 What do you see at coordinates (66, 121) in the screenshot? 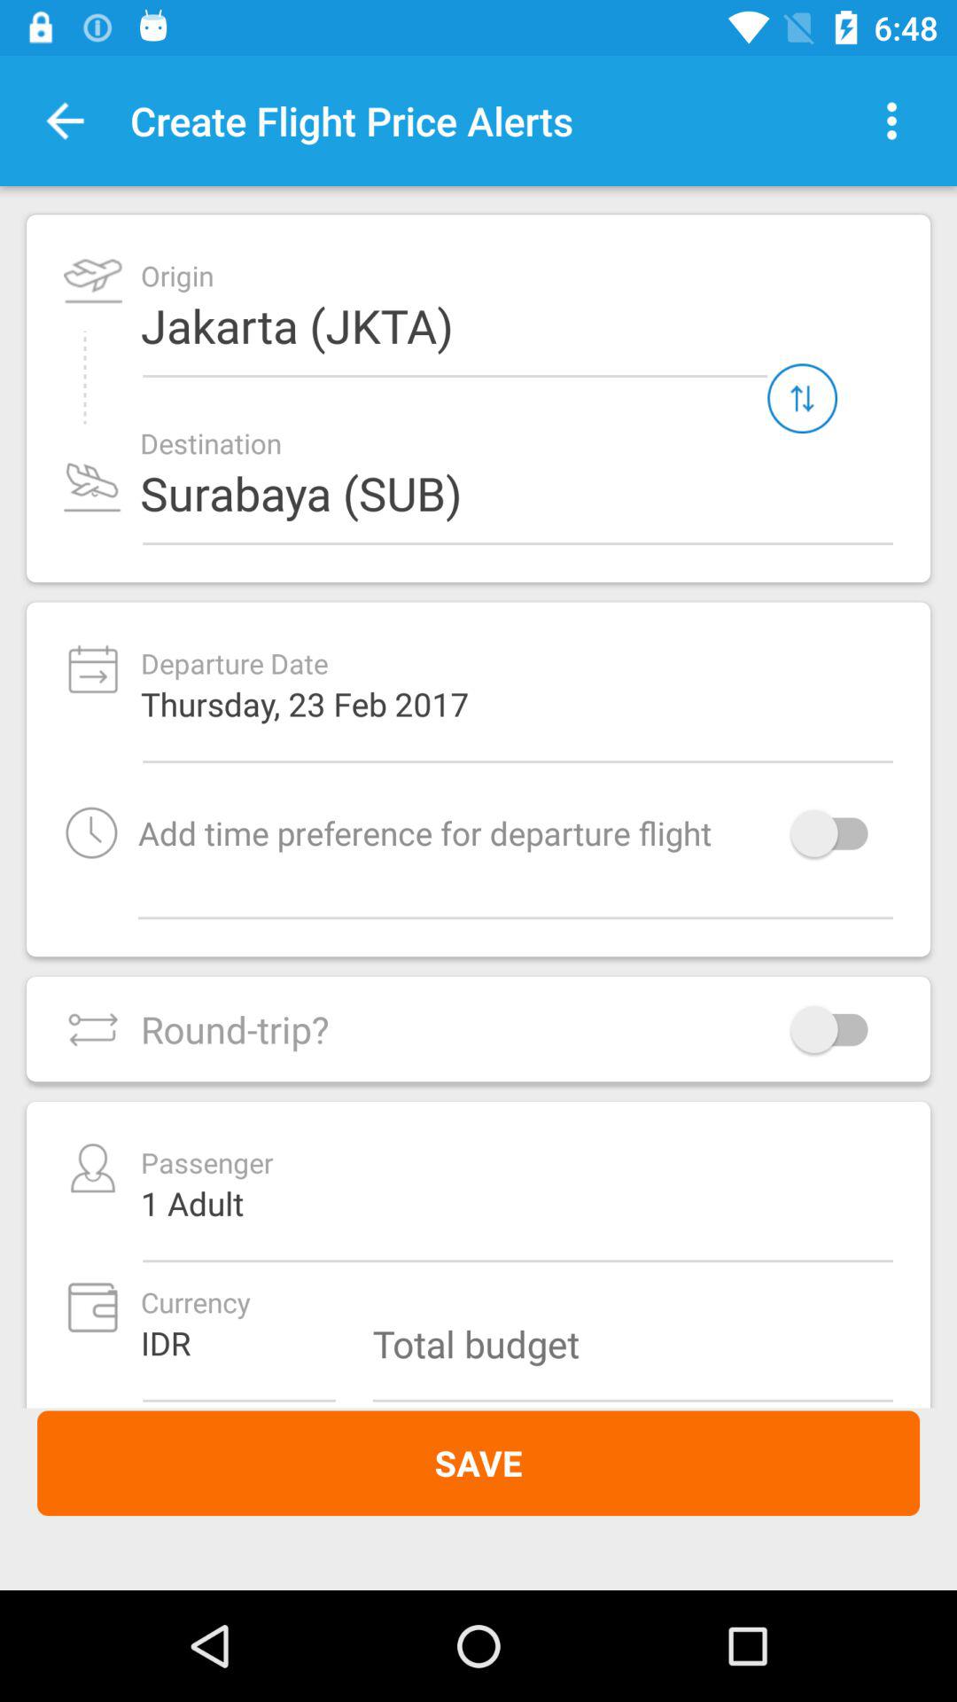
I see `go back` at bounding box center [66, 121].